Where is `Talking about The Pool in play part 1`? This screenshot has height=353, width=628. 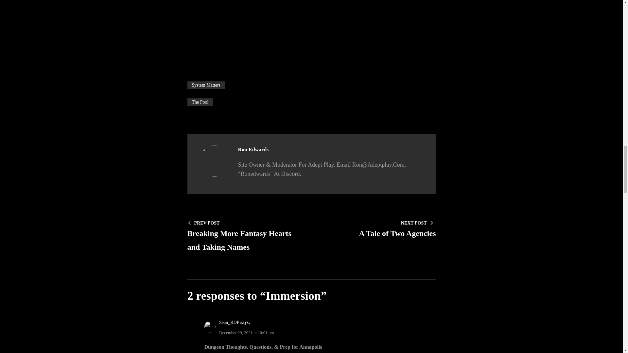
Talking about The Pool in play part 1 is located at coordinates (311, 27).